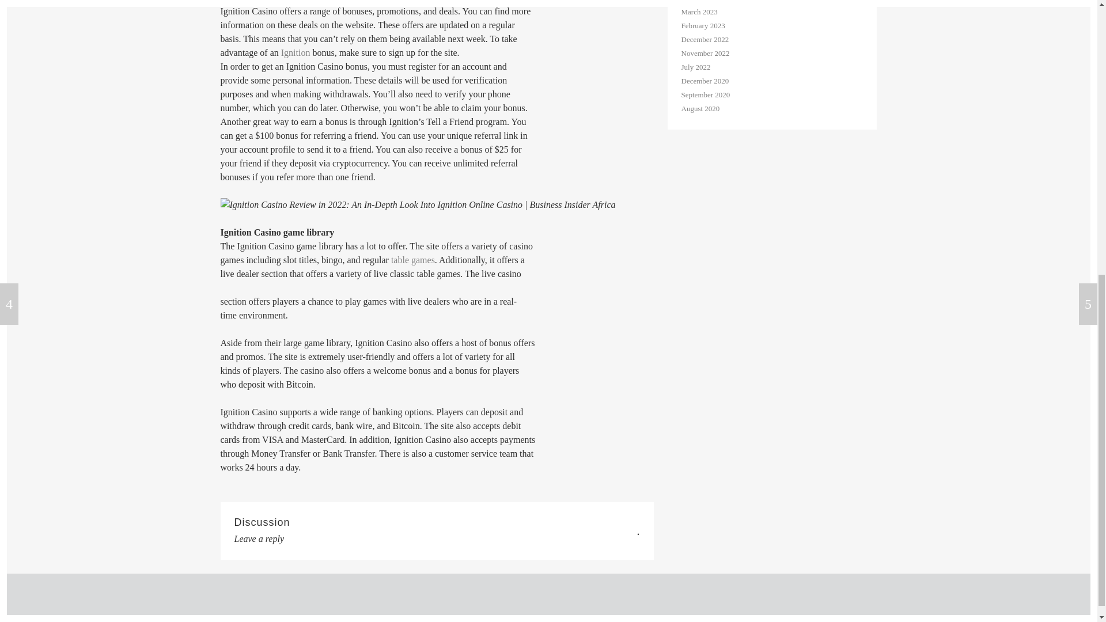 The image size is (1106, 622). Describe the element at coordinates (699, 12) in the screenshot. I see `March 2023` at that location.